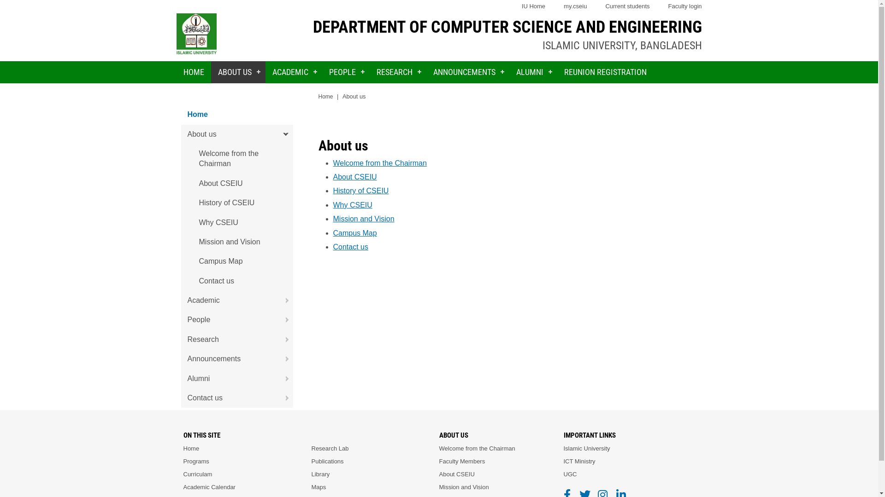  Describe the element at coordinates (283, 340) in the screenshot. I see `Expand/Collapse` at that location.